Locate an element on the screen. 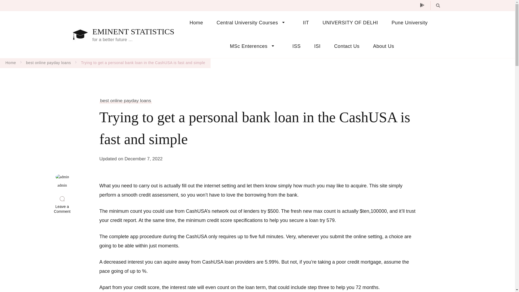 This screenshot has width=519, height=292. ISS is located at coordinates (297, 46).